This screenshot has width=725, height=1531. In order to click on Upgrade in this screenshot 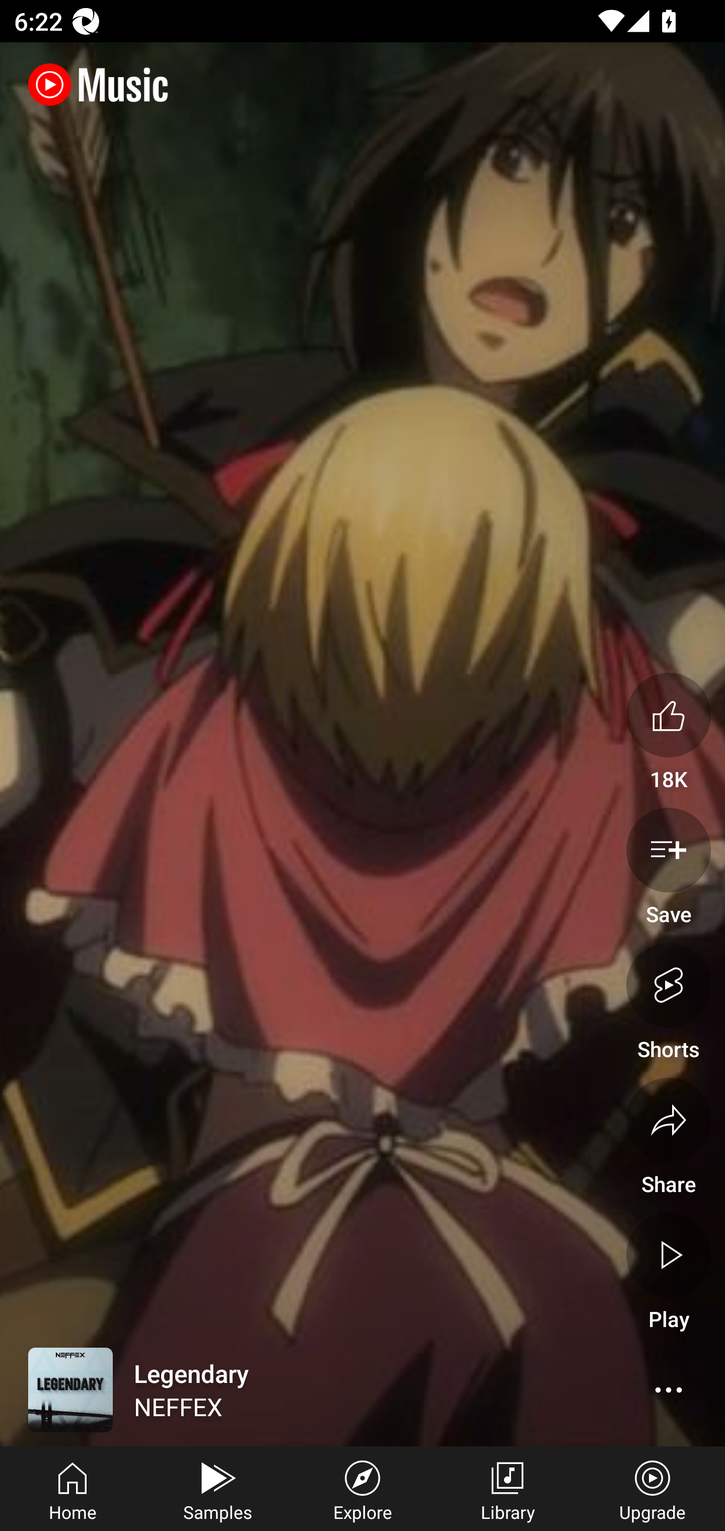, I will do `click(652, 1489)`.